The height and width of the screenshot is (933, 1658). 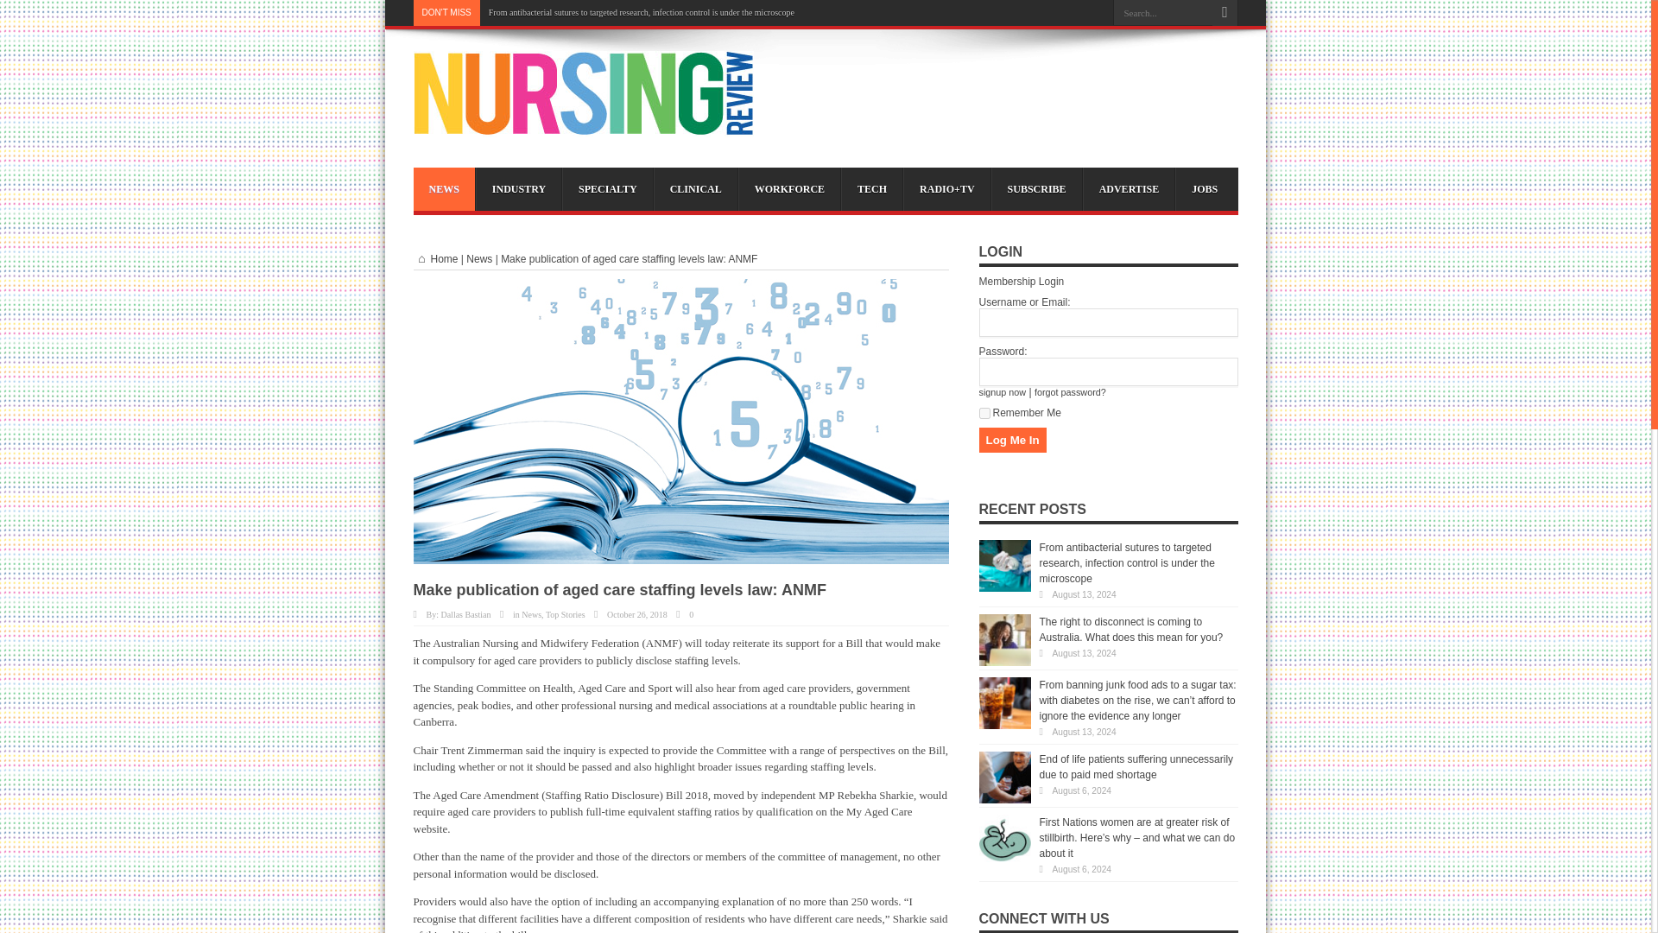 What do you see at coordinates (1109, 322) in the screenshot?
I see `Username` at bounding box center [1109, 322].